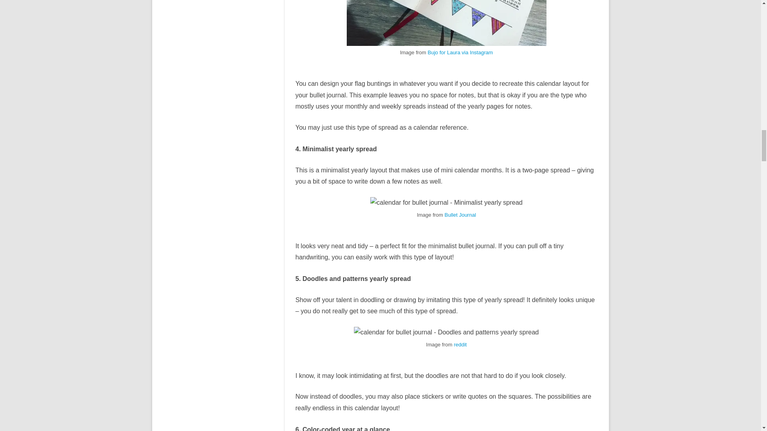 This screenshot has height=431, width=767. I want to click on reddit, so click(460, 344).